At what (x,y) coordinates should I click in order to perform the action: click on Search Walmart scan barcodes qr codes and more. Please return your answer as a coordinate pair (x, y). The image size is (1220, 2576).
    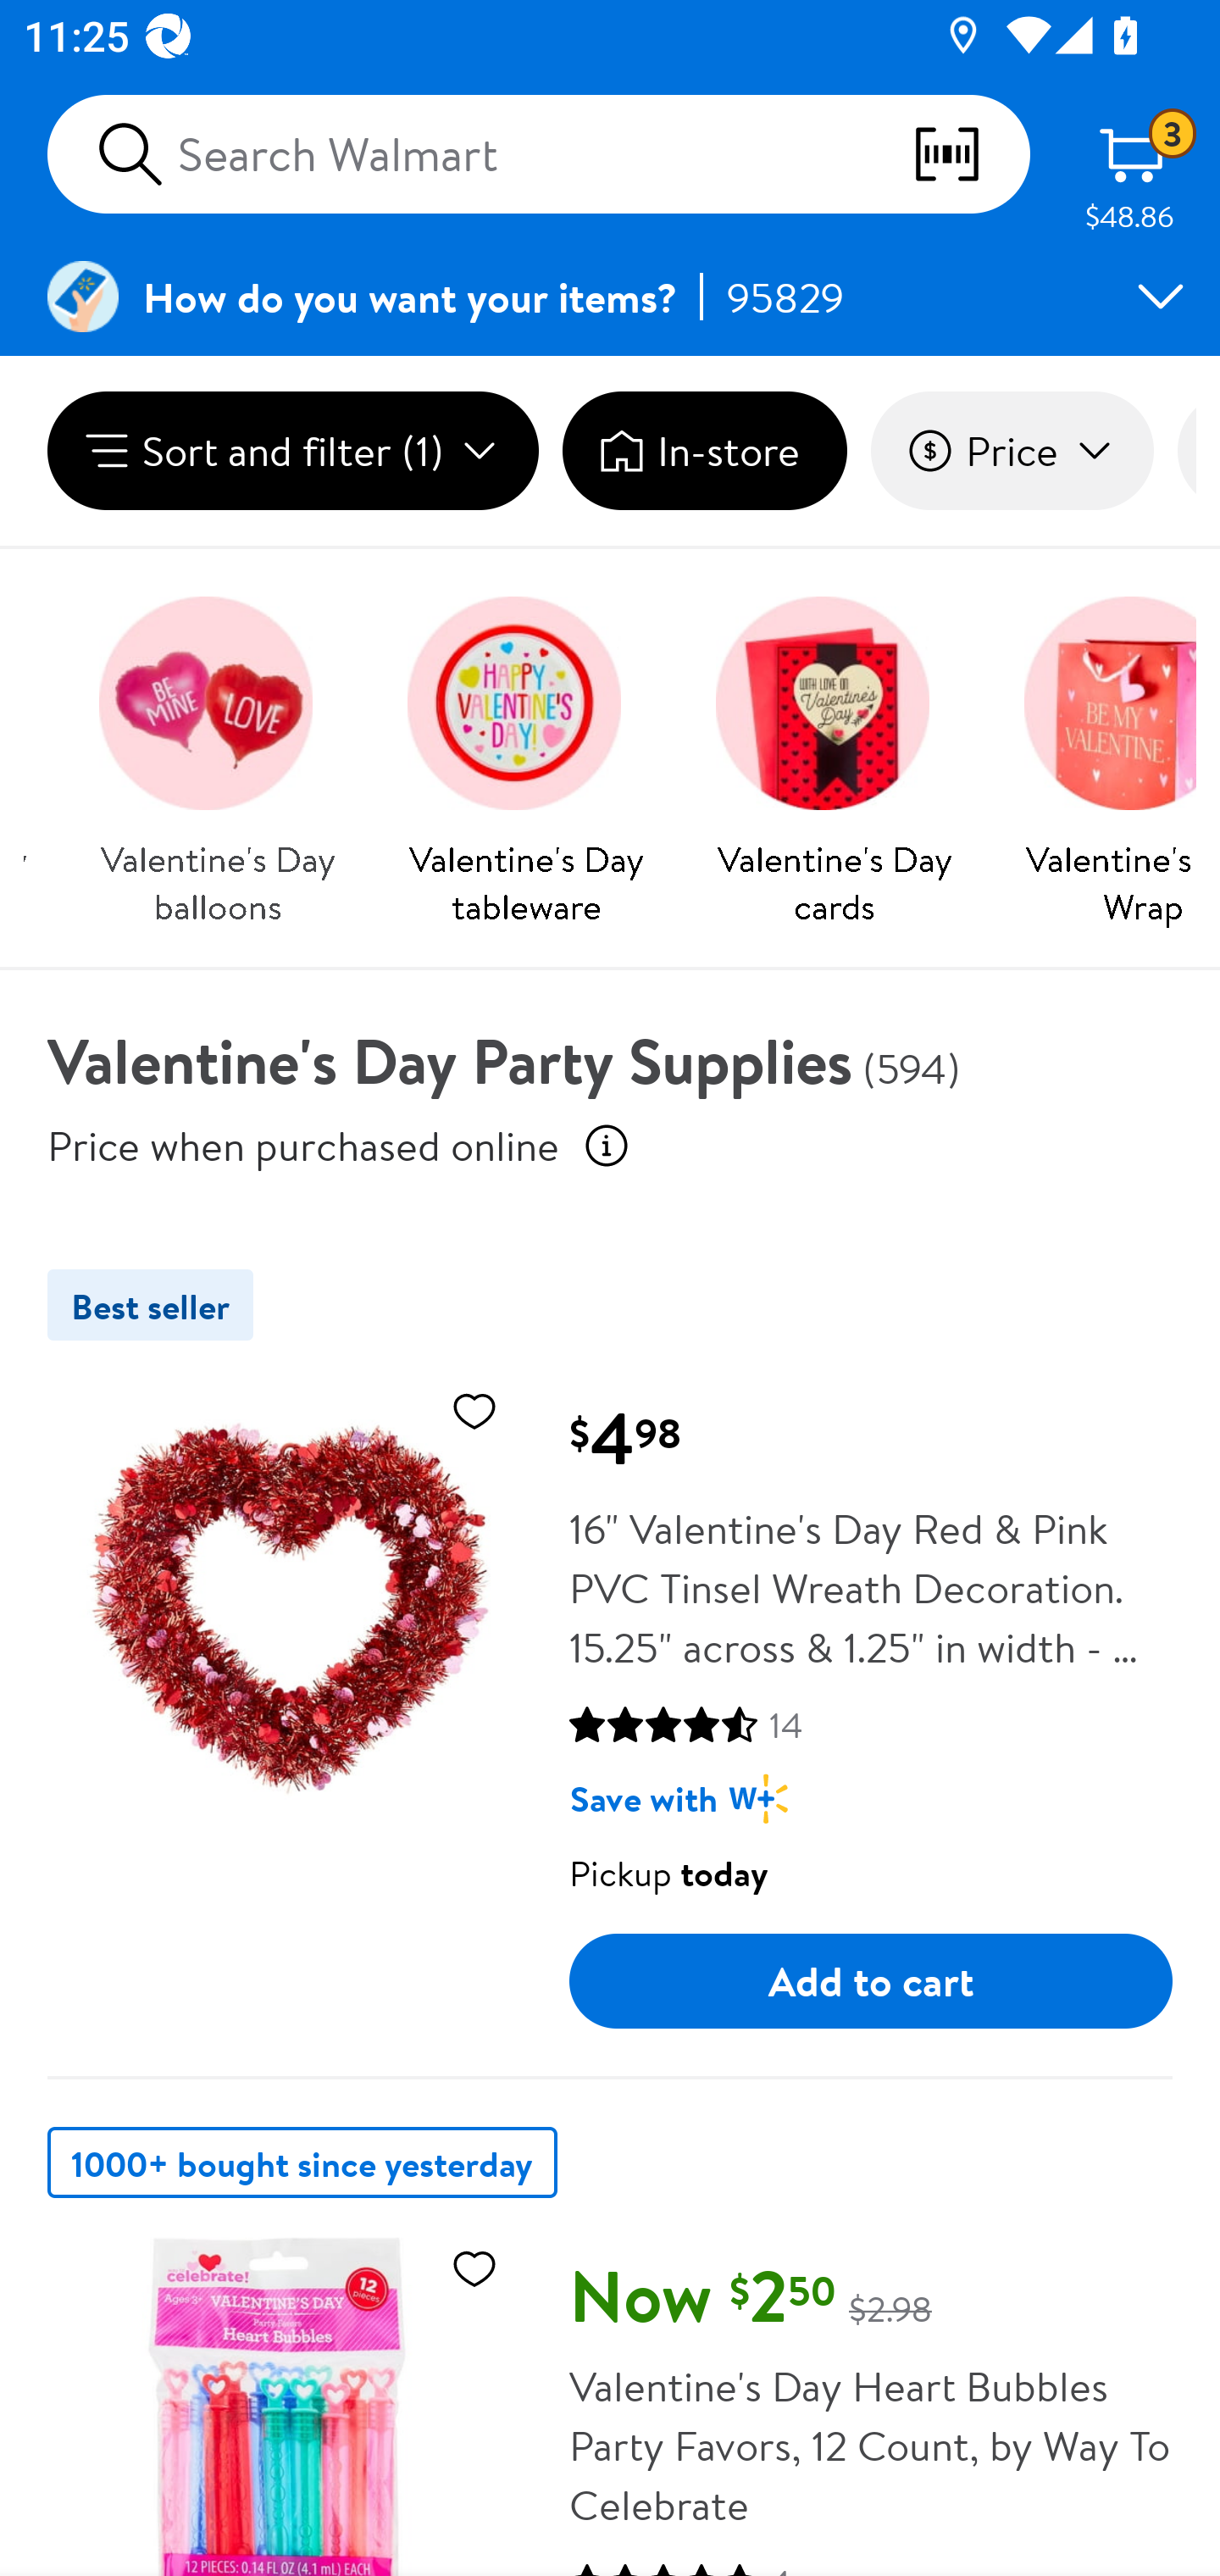
    Looking at the image, I should click on (539, 154).